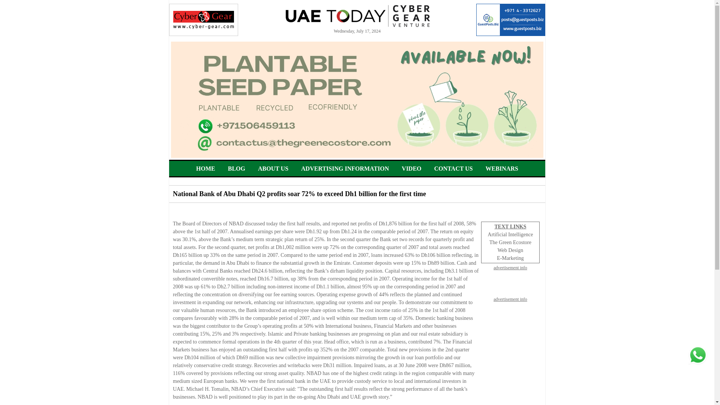 The image size is (720, 405). I want to click on WEBINARS, so click(502, 168).